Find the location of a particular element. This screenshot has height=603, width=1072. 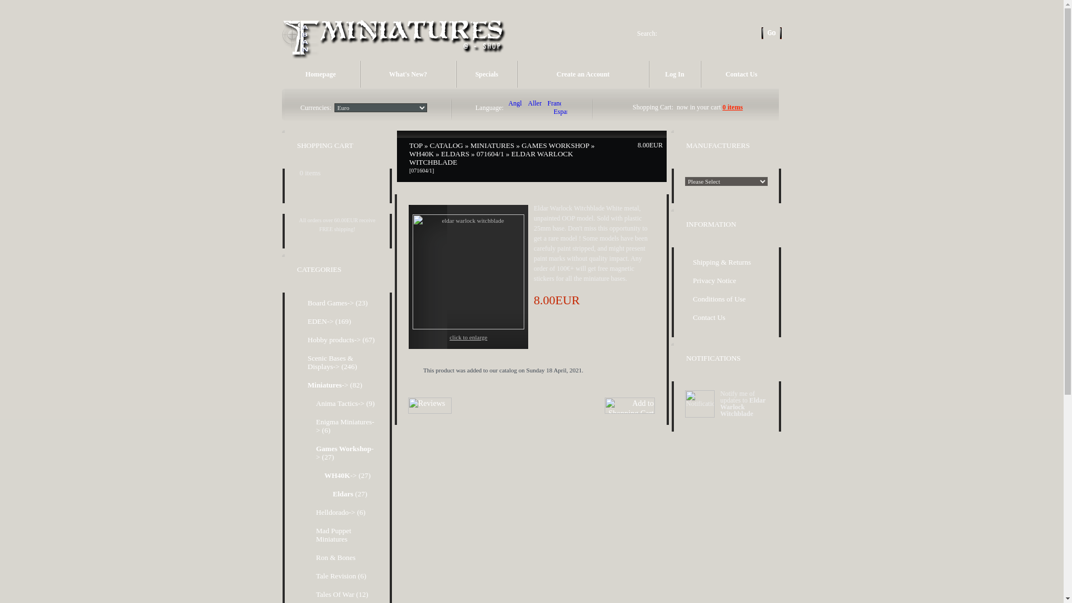

 Anglais  is located at coordinates (515, 104).